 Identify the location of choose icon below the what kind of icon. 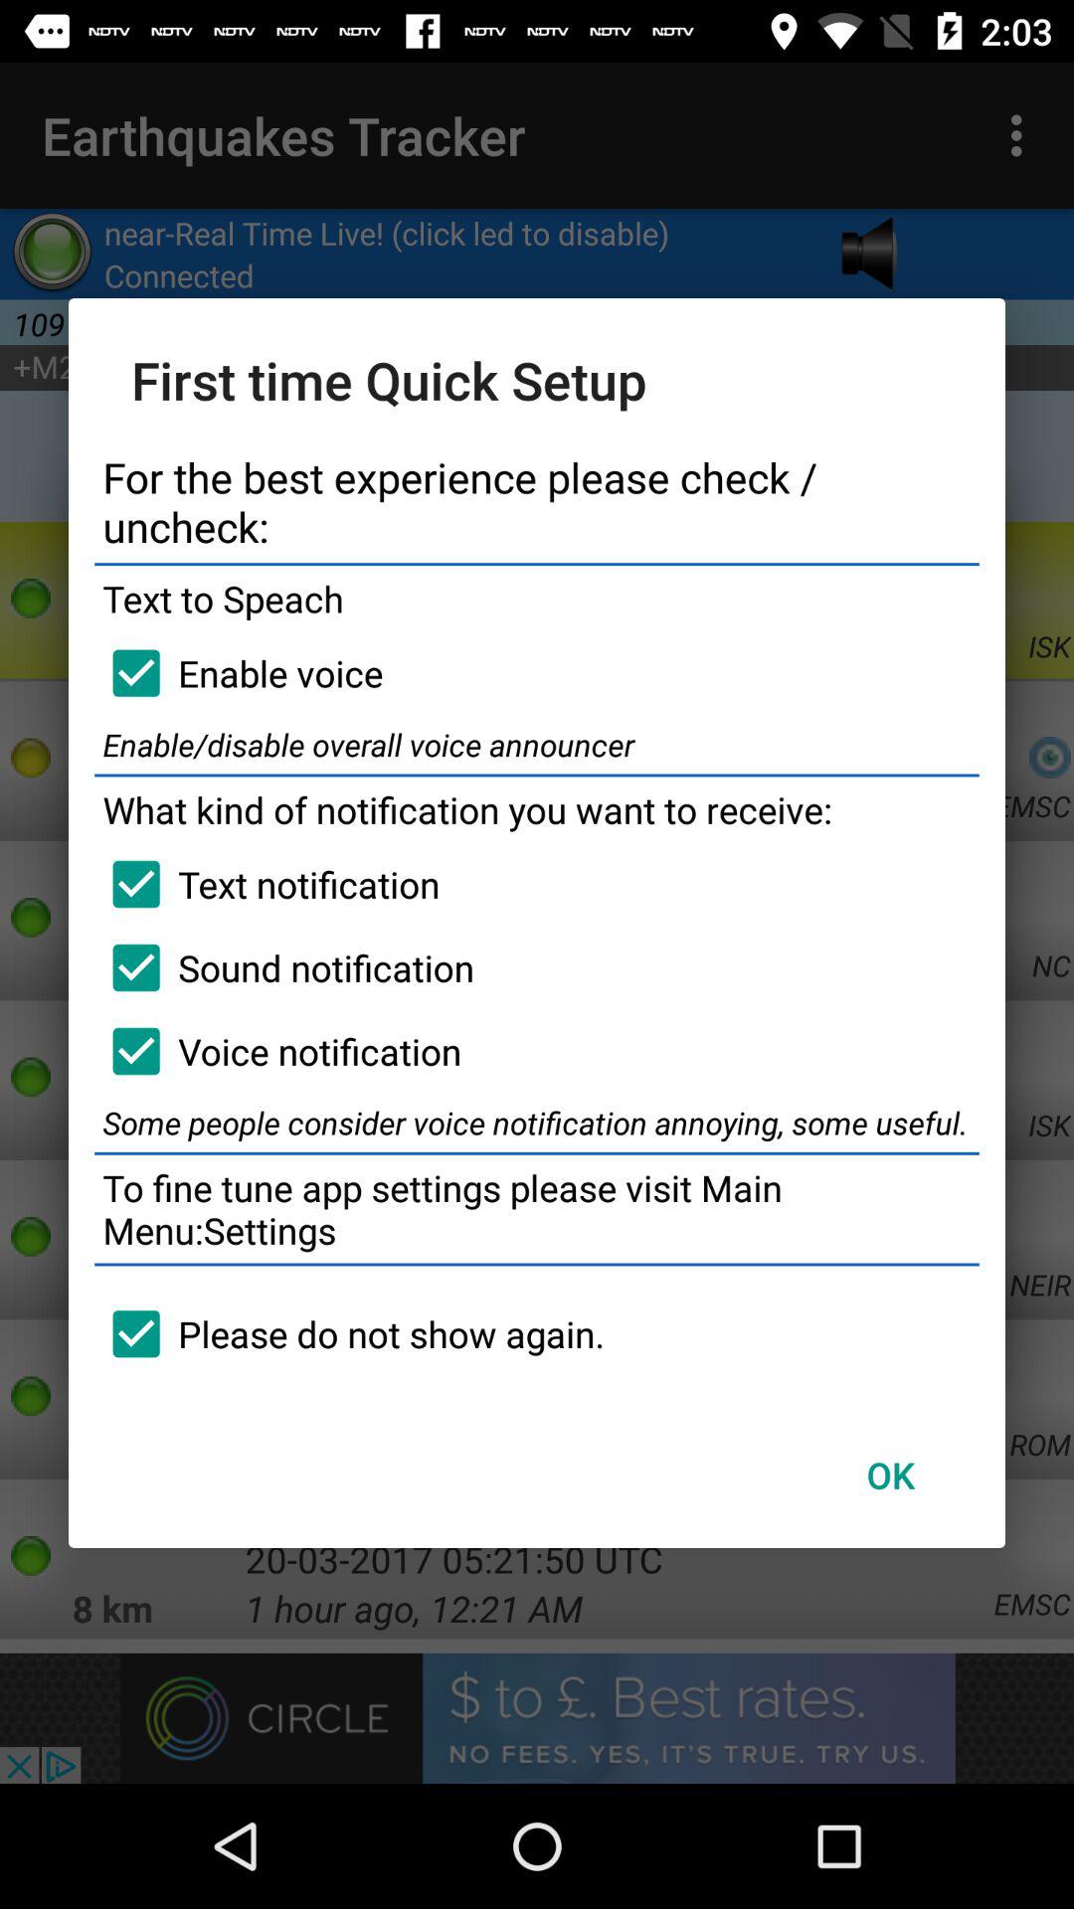
(267, 884).